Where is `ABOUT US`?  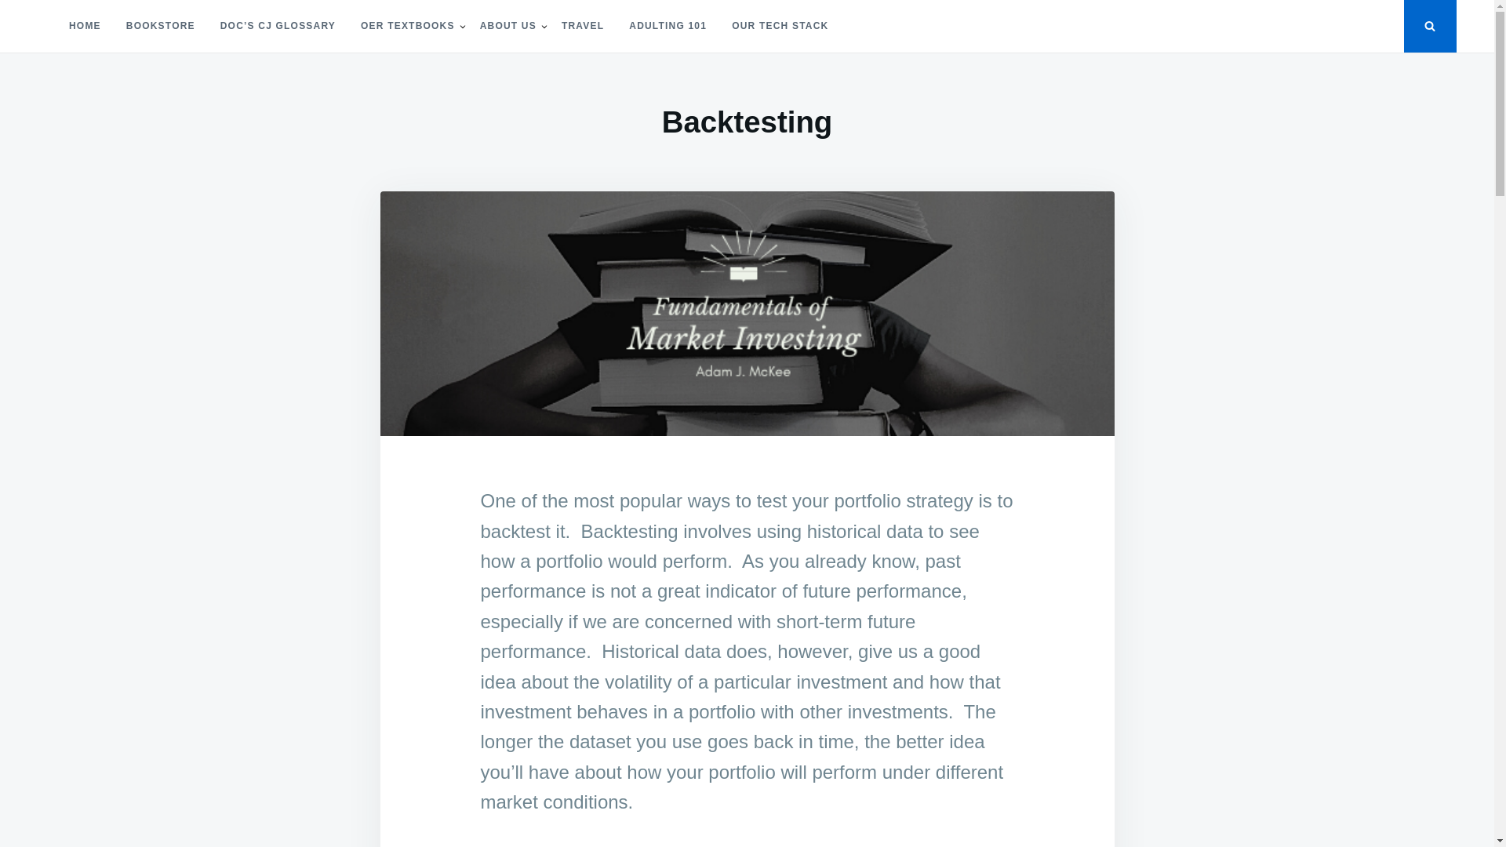 ABOUT US is located at coordinates (508, 26).